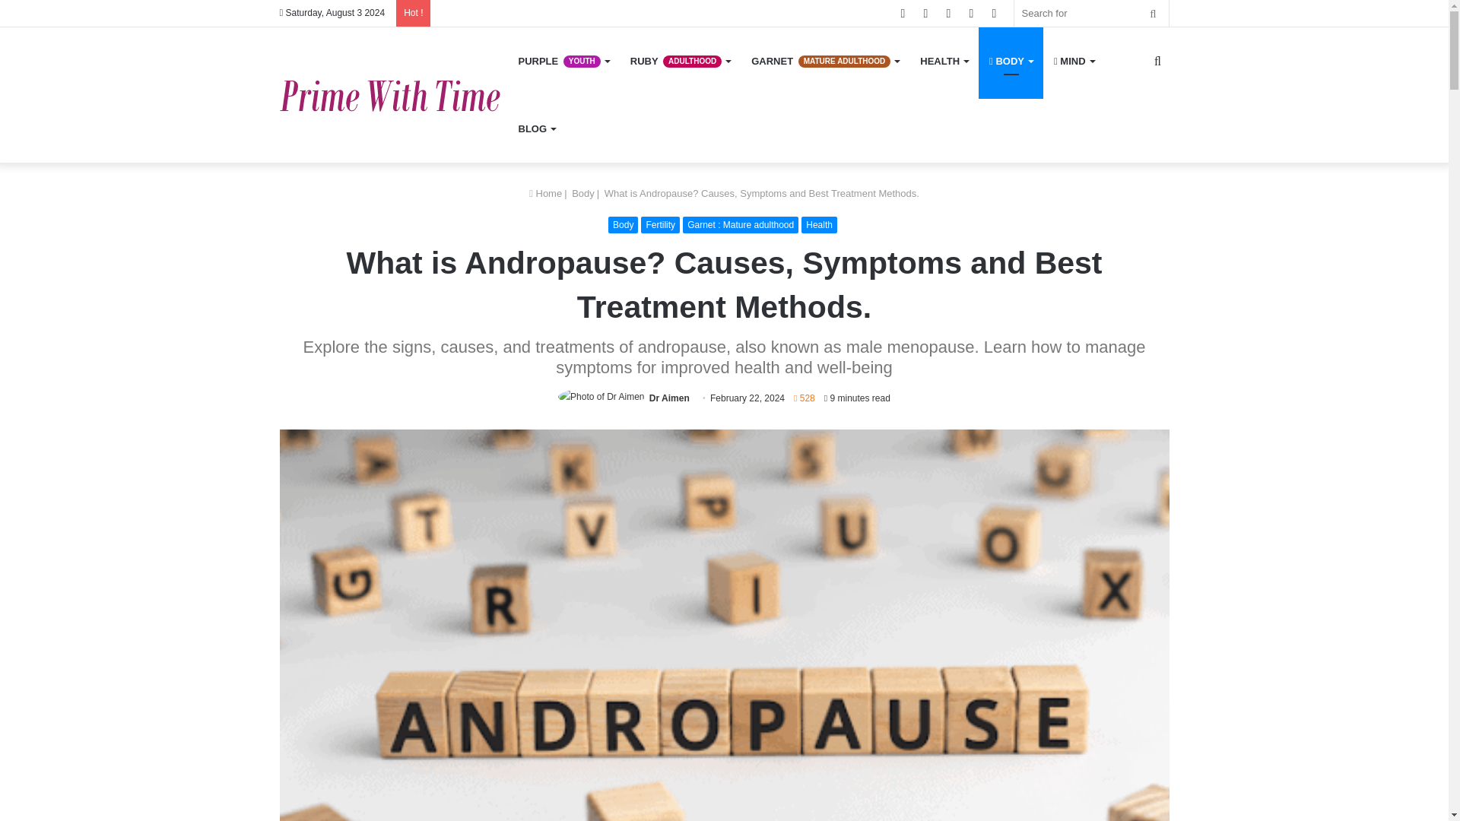 The width and height of the screenshot is (1460, 821). What do you see at coordinates (680, 61) in the screenshot?
I see `RUBY ADULTHOOD` at bounding box center [680, 61].